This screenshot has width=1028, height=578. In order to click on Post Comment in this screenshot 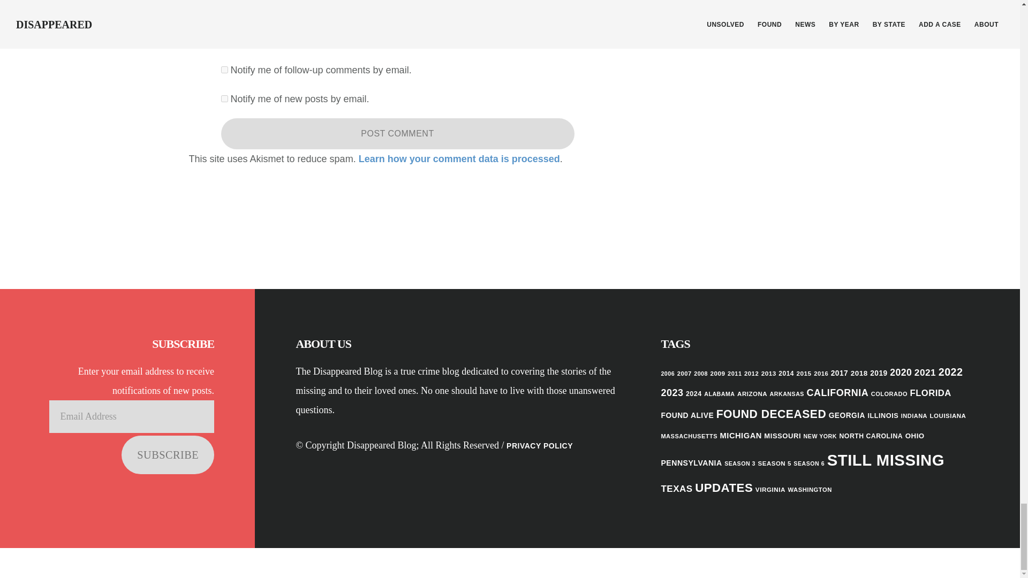, I will do `click(397, 134)`.